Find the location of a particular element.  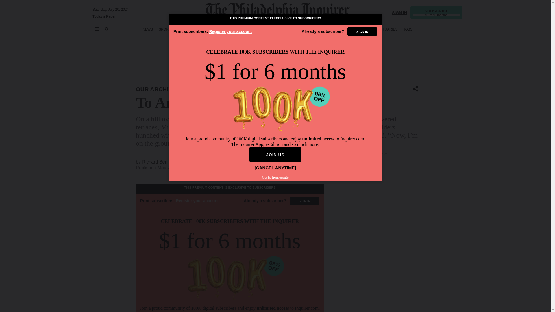

HEALTH is located at coordinates (335, 29).